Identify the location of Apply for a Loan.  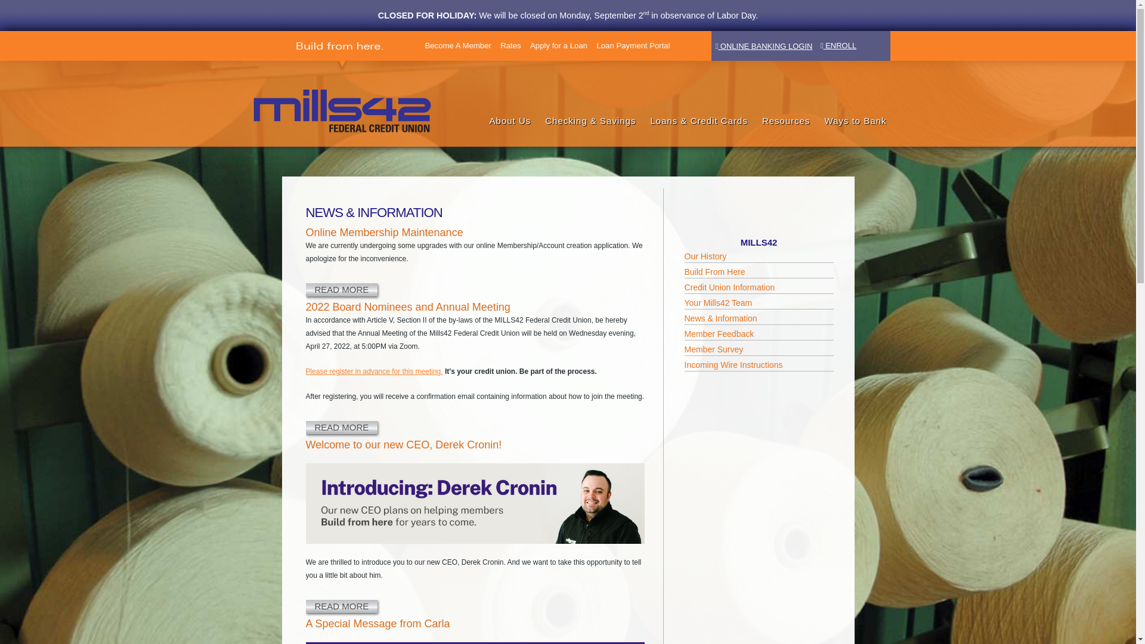
(558, 45).